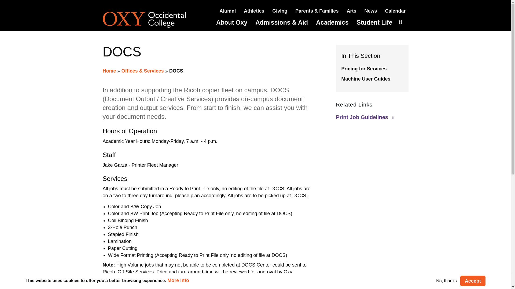  What do you see at coordinates (332, 22) in the screenshot?
I see `Academics` at bounding box center [332, 22].